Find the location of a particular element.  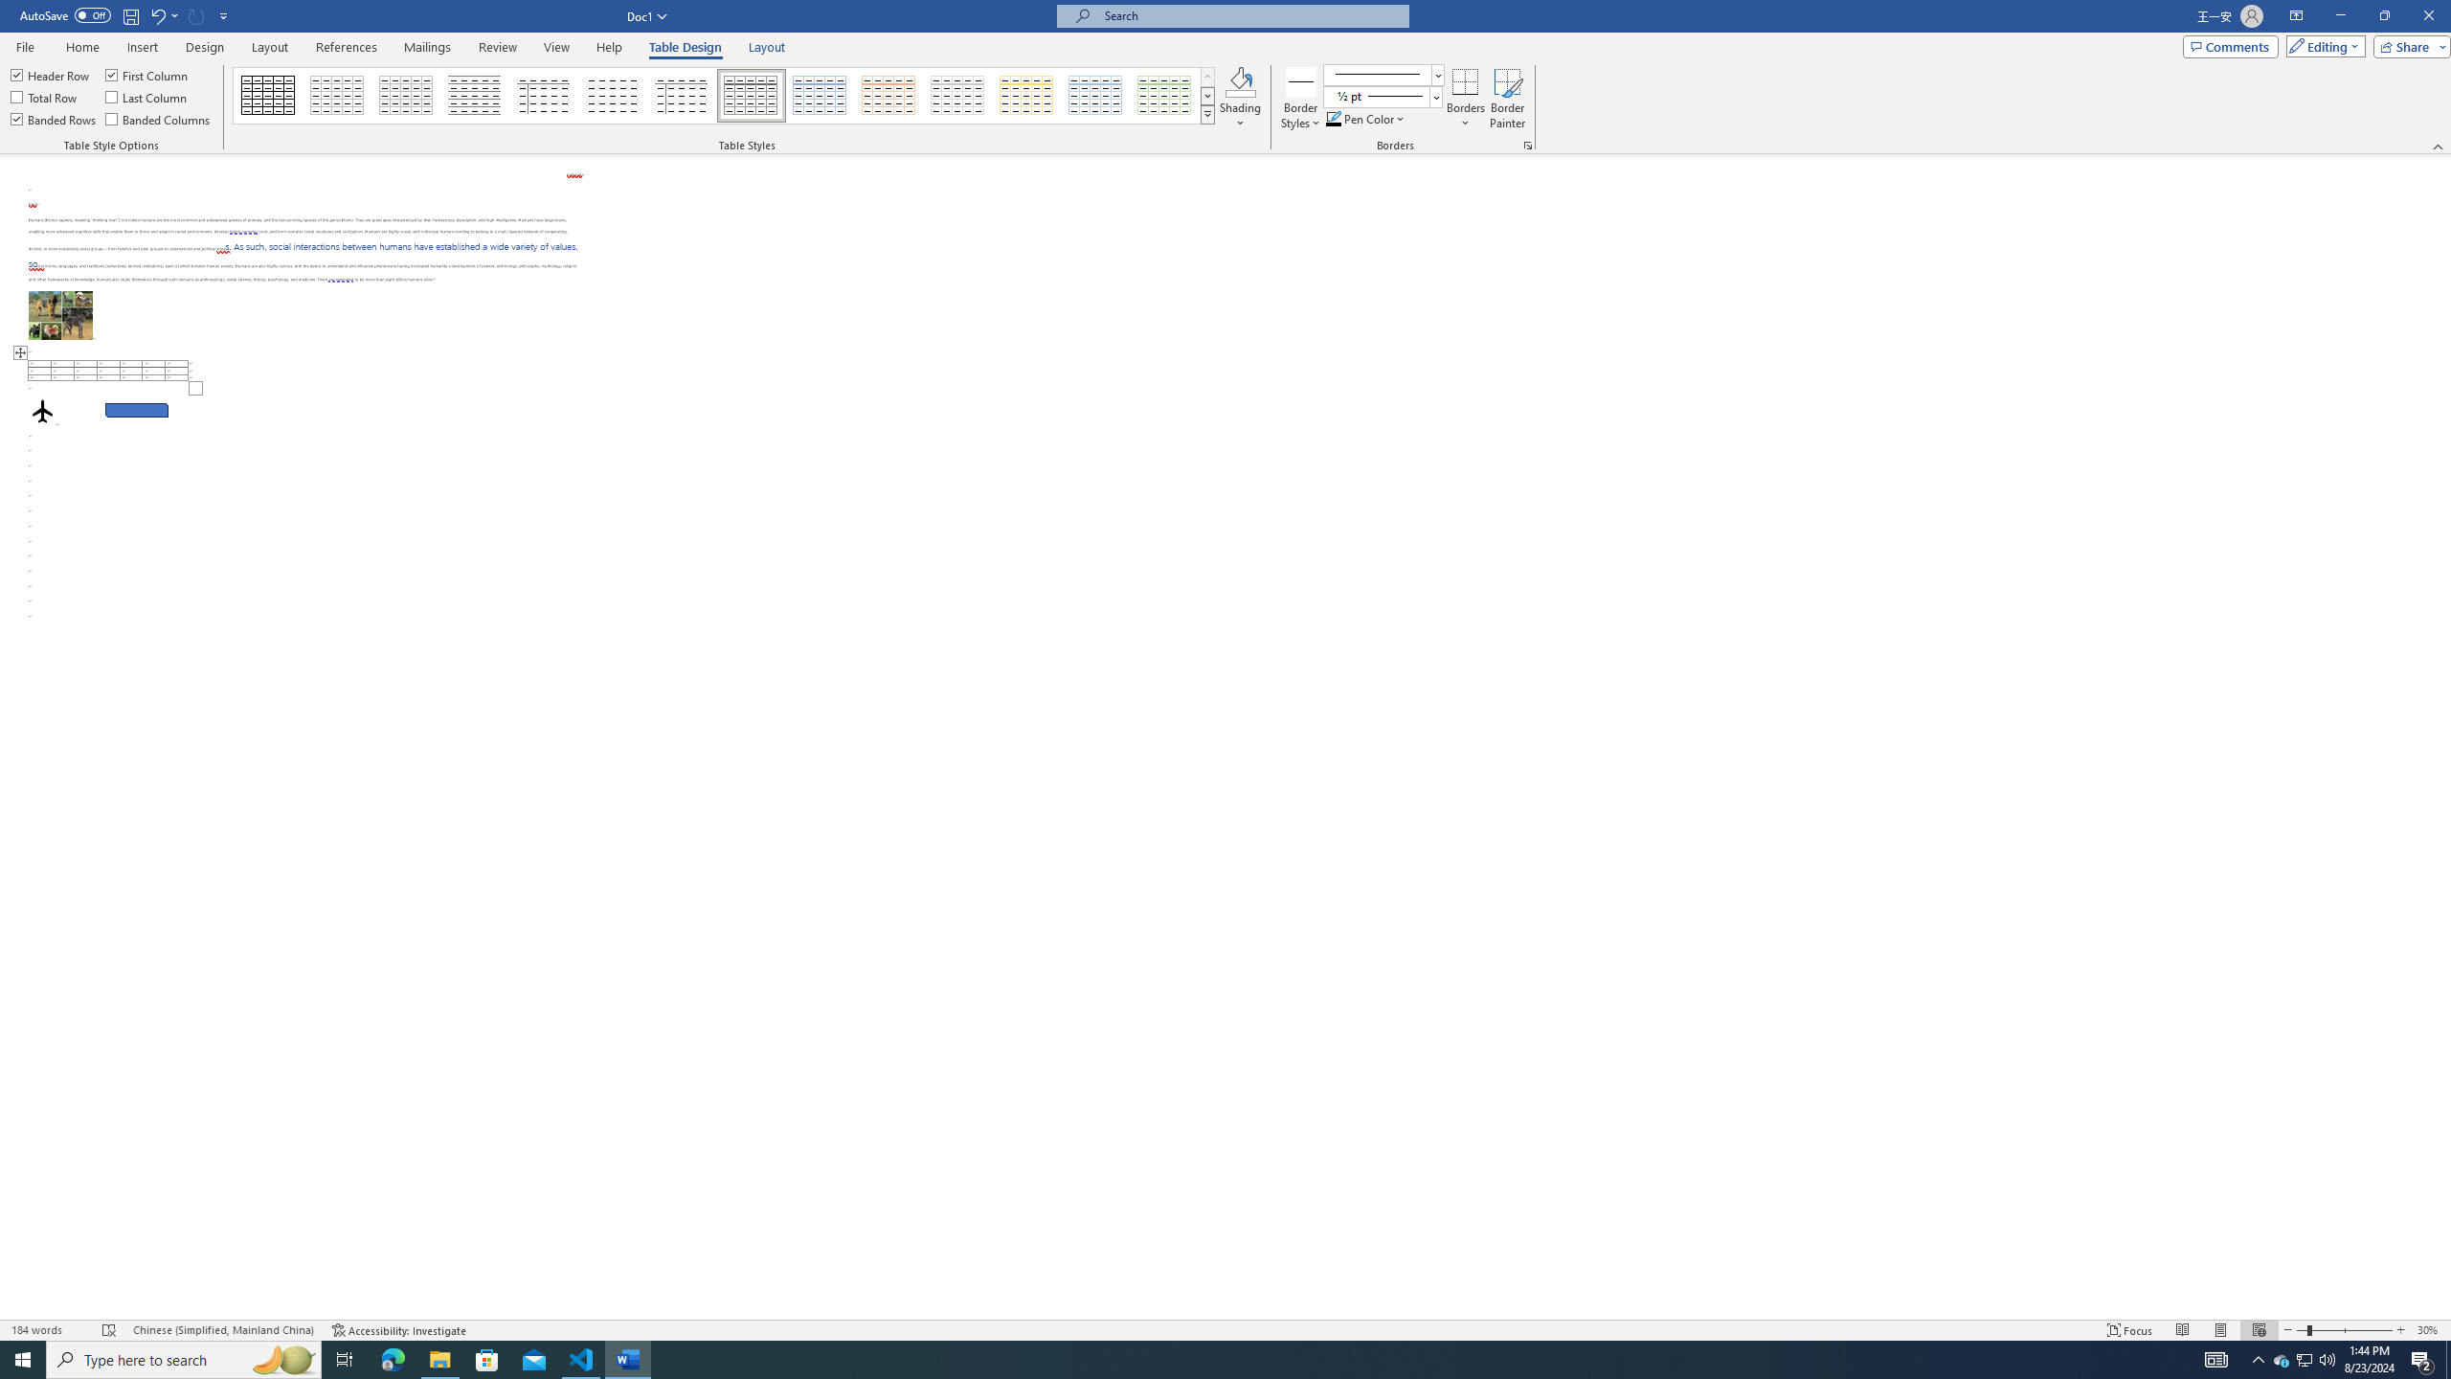

Grid Table 1 Light - Accent 5 is located at coordinates (1095, 96).